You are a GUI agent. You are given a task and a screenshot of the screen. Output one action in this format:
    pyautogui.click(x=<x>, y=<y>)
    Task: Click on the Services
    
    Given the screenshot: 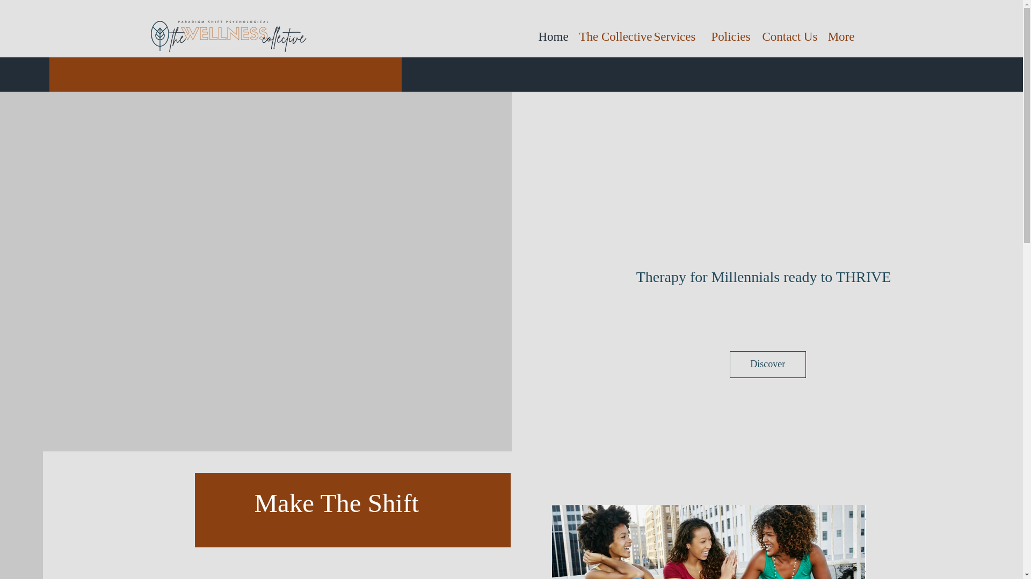 What is the action you would take?
    pyautogui.click(x=674, y=36)
    